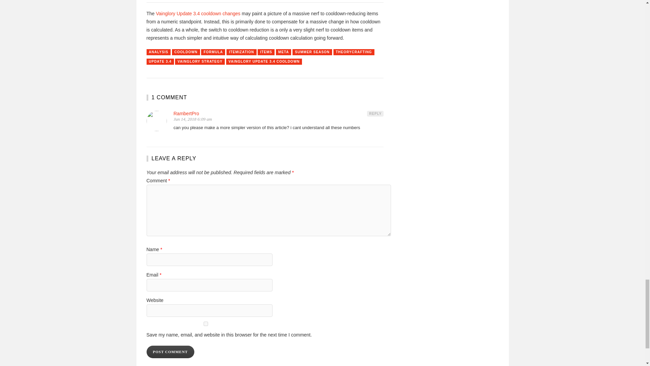  What do you see at coordinates (213, 52) in the screenshot?
I see `FORMULA` at bounding box center [213, 52].